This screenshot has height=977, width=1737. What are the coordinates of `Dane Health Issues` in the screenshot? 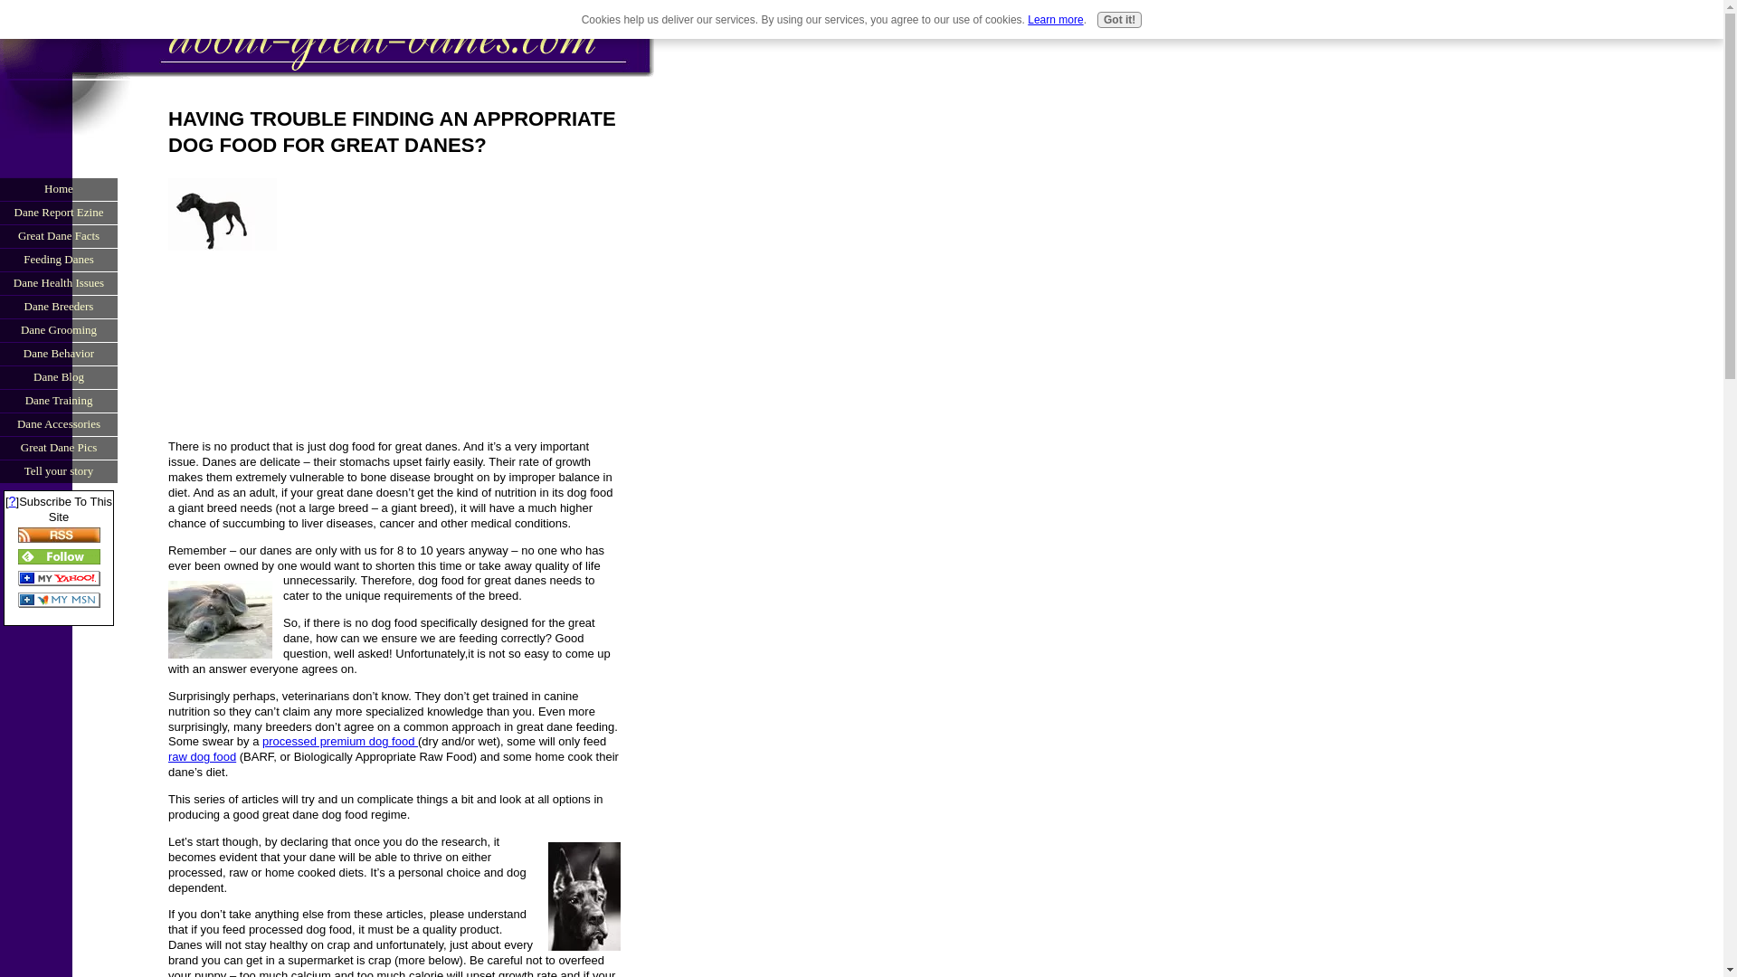 It's located at (59, 283).